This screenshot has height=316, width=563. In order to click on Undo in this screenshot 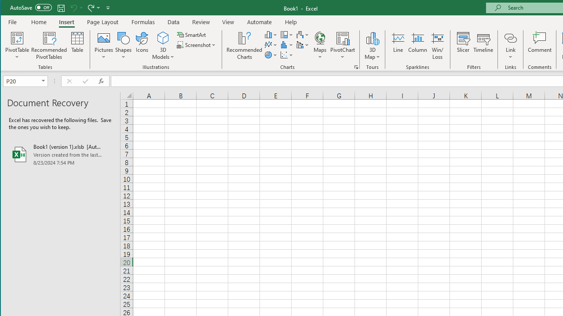, I will do `click(76, 8)`.